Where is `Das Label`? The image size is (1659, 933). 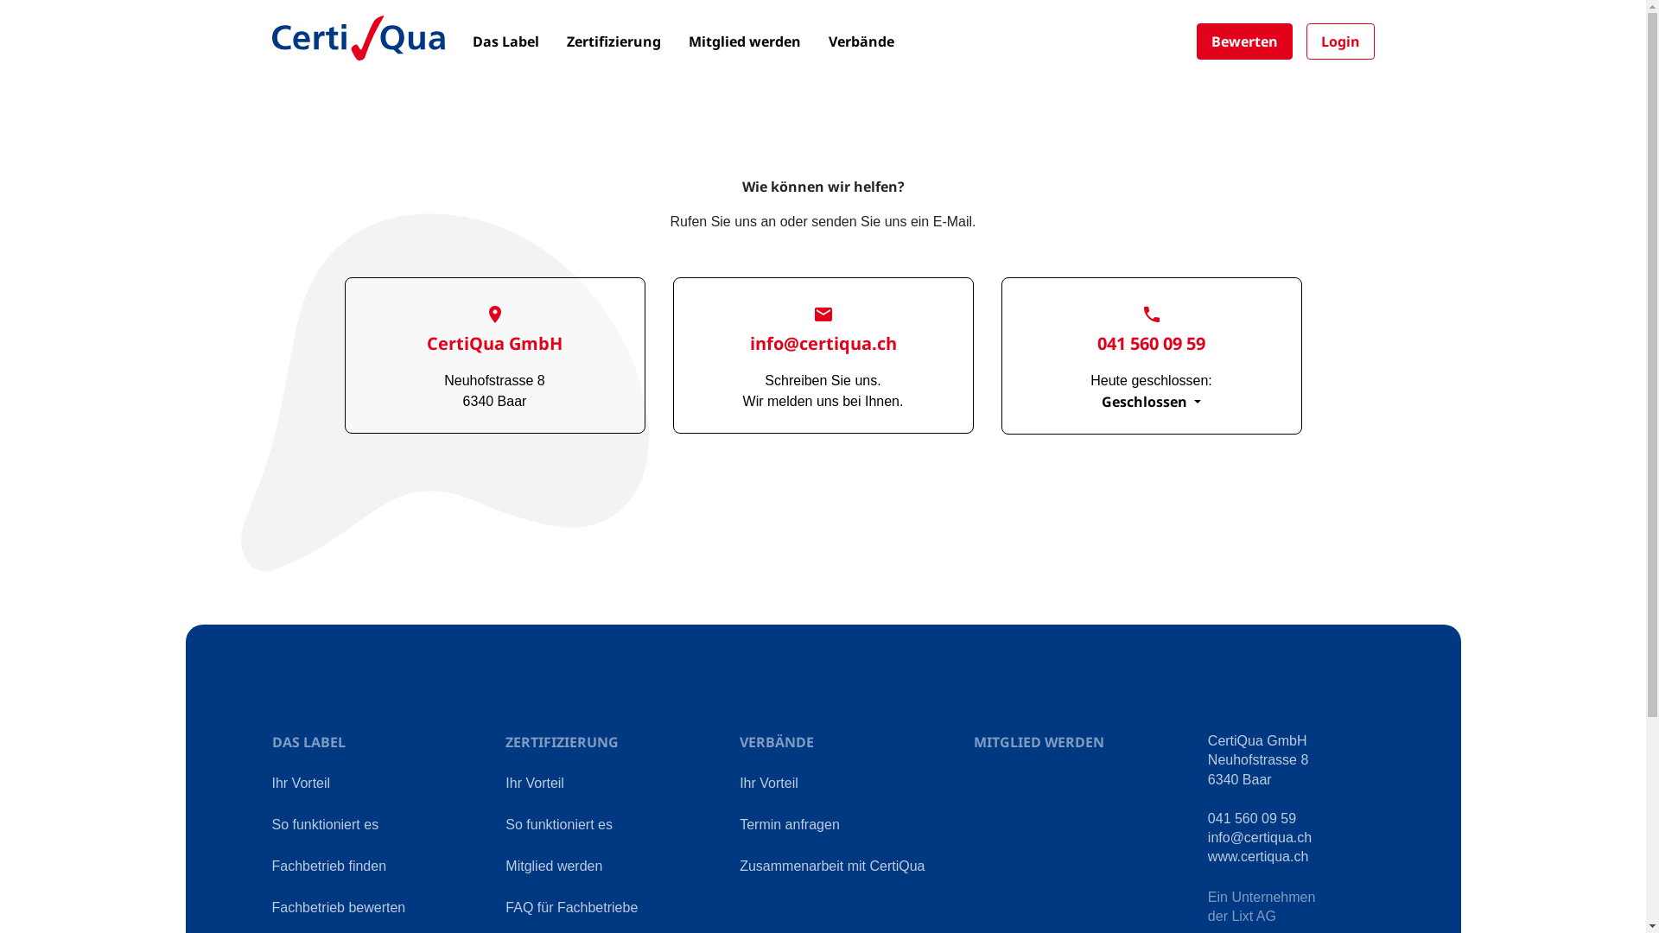
Das Label is located at coordinates (505, 41).